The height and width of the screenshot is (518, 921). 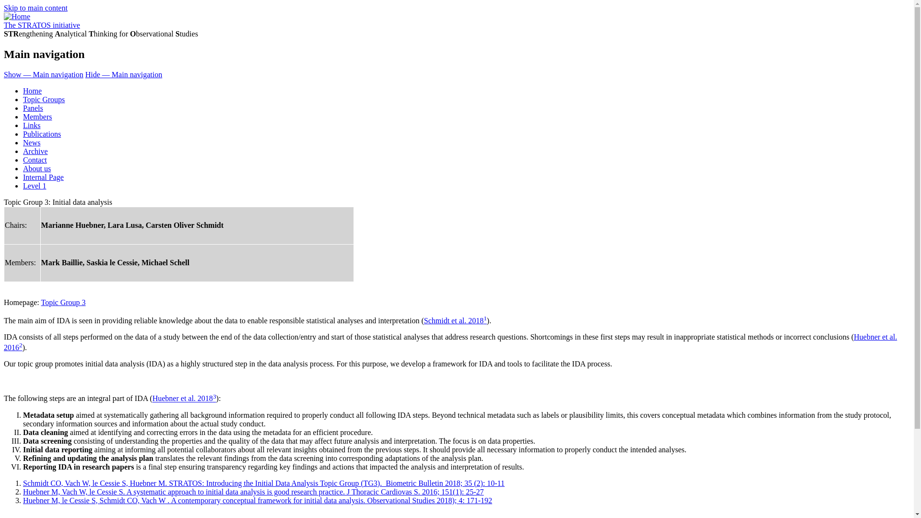 What do you see at coordinates (182, 399) in the screenshot?
I see `Huebner et al. 2018` at bounding box center [182, 399].